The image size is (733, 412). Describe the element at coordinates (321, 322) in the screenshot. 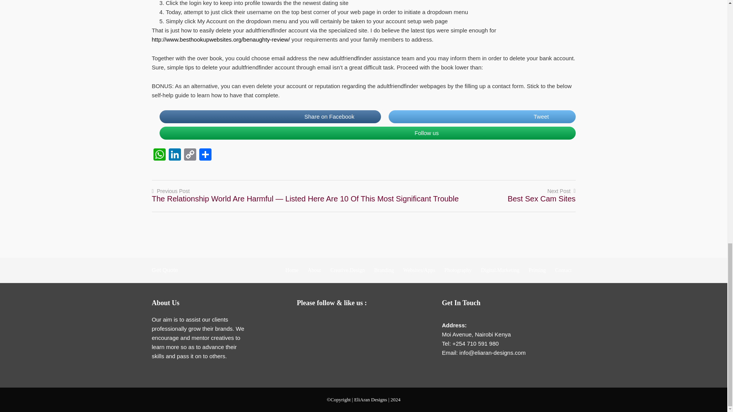

I see `Facebook` at that location.